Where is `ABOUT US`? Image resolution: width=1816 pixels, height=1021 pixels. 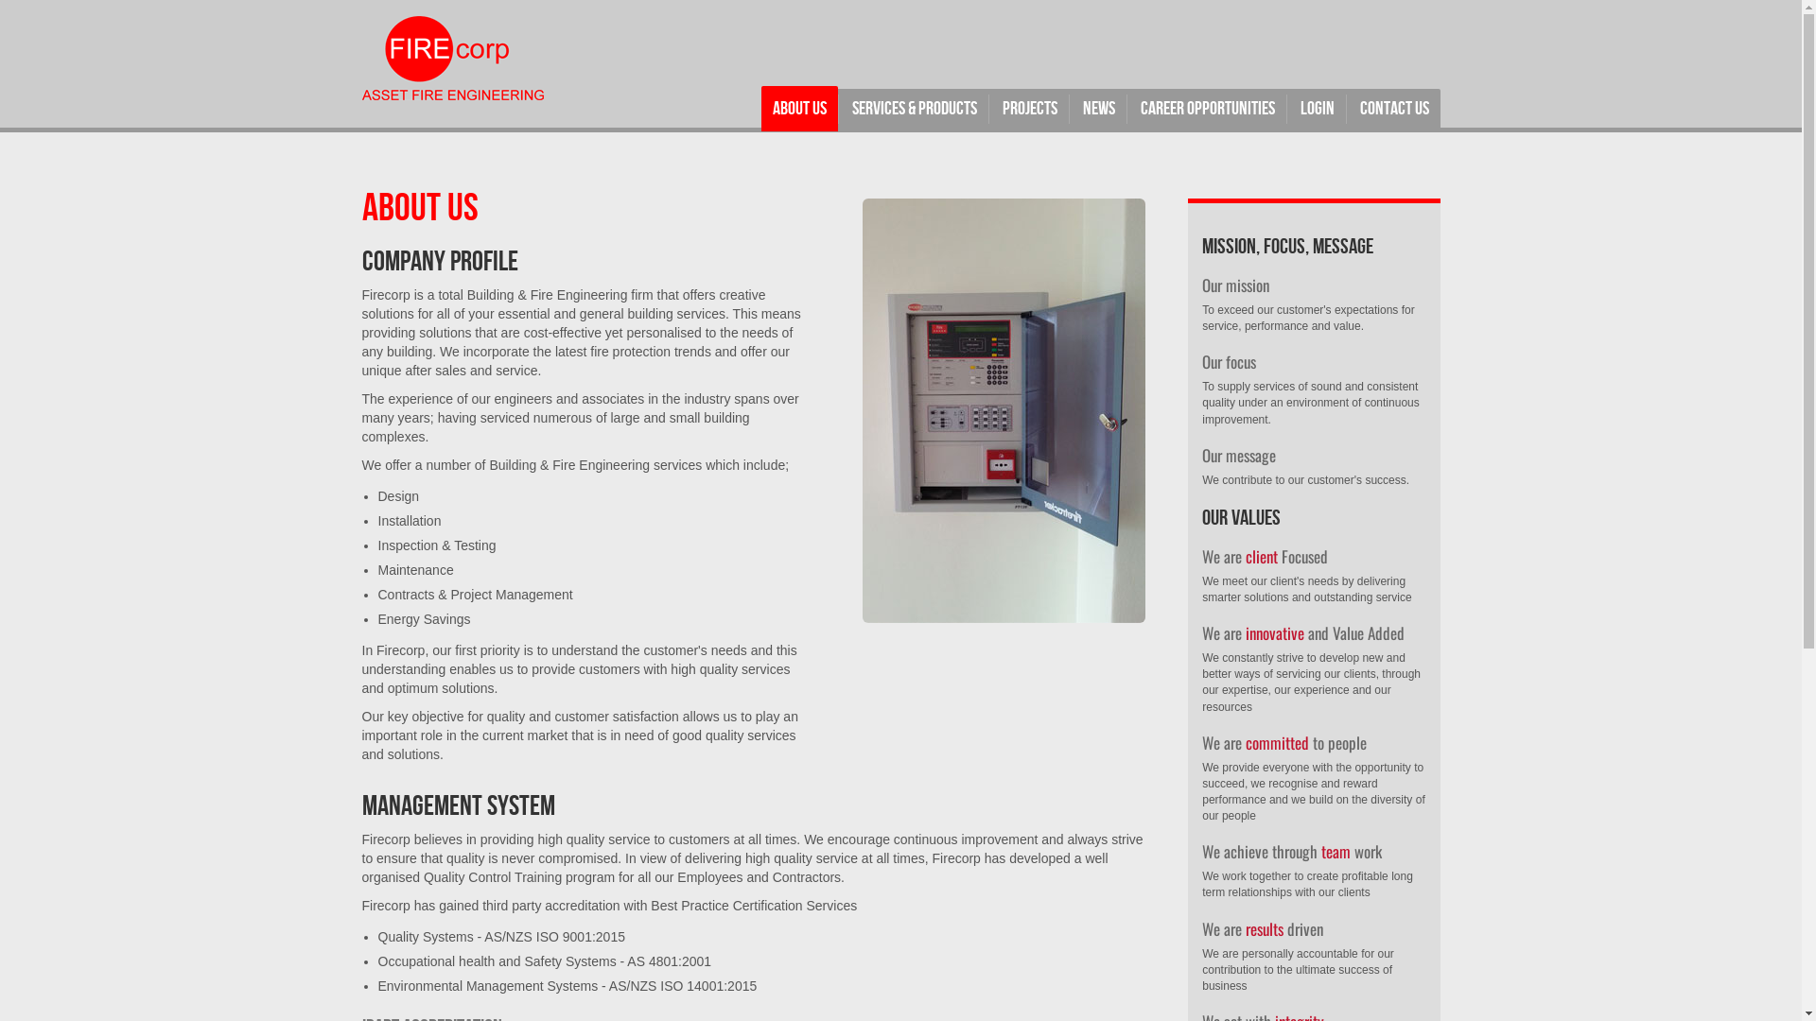 ABOUT US is located at coordinates (798, 109).